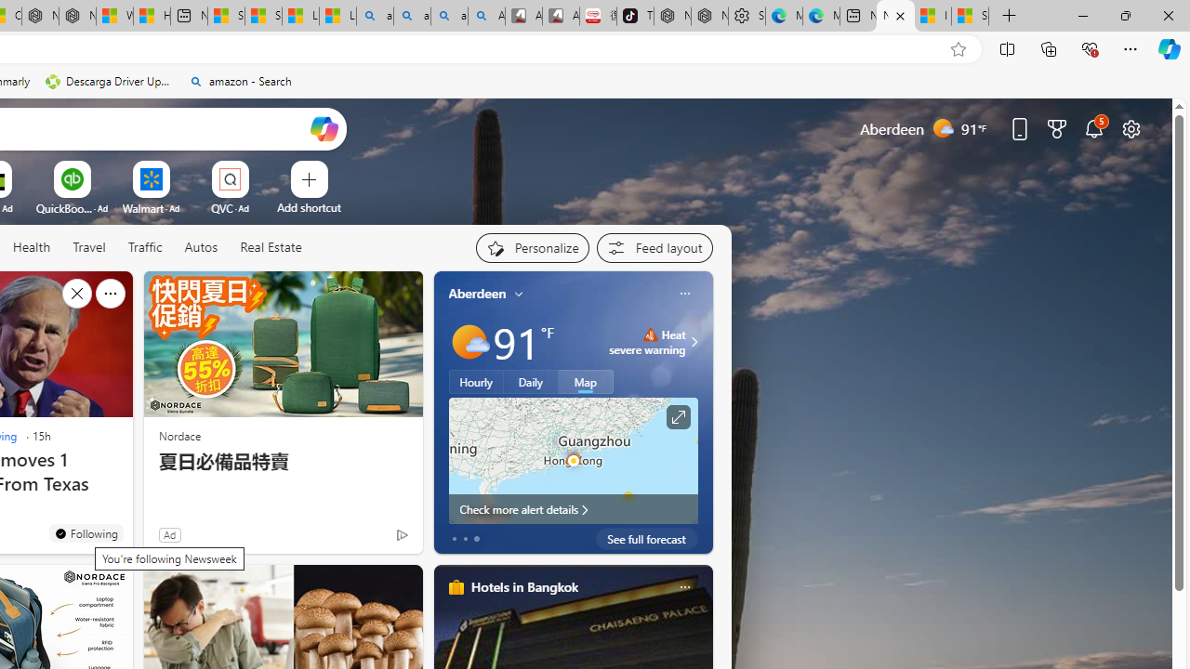 This screenshot has width=1190, height=669. I want to click on amazon - Search, so click(412, 17).